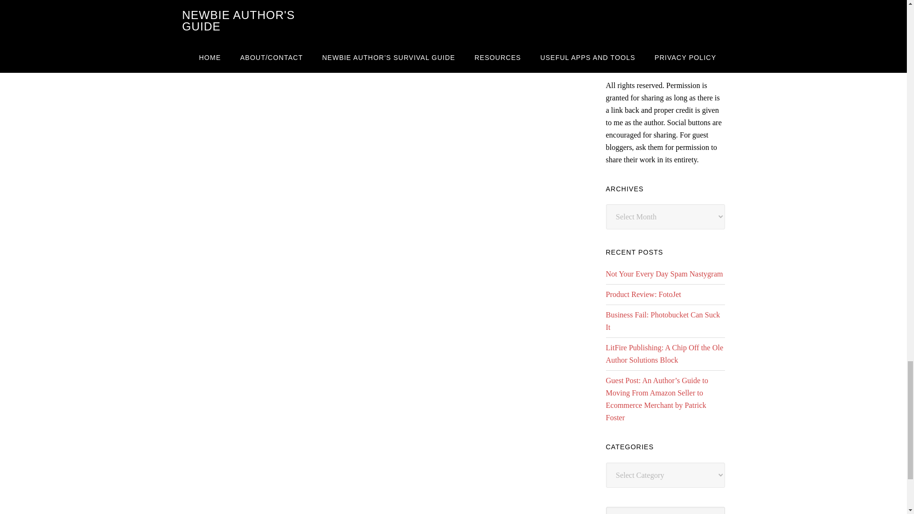 The image size is (914, 514). I want to click on Product Review: FotoJet, so click(643, 294).